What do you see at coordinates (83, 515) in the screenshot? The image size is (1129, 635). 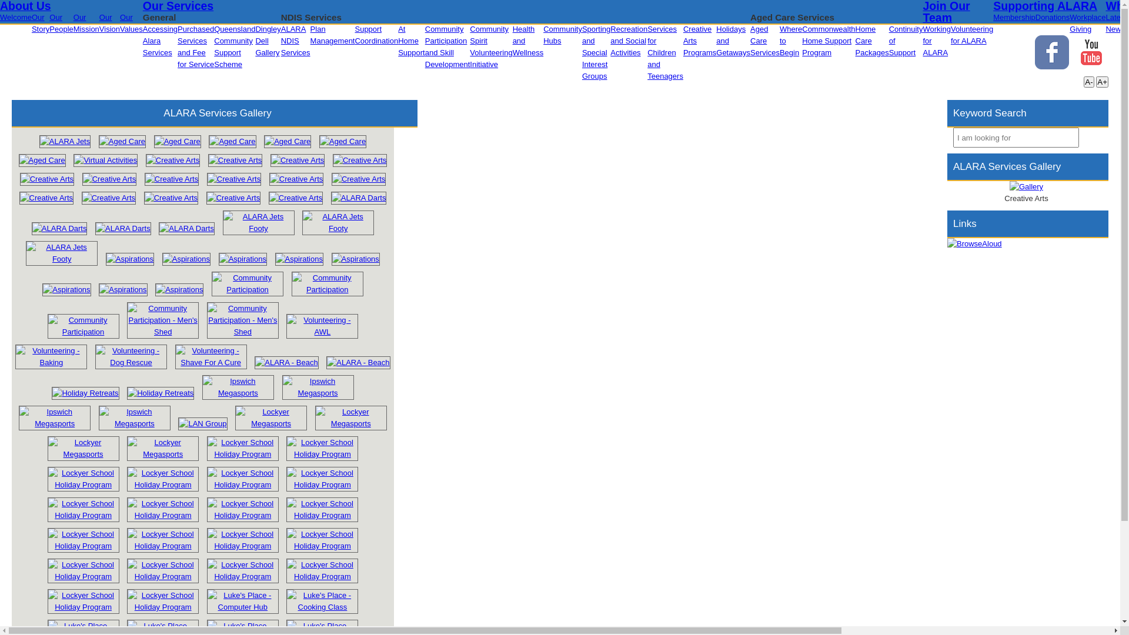 I see `Lockyer School Holiday Program` at bounding box center [83, 515].